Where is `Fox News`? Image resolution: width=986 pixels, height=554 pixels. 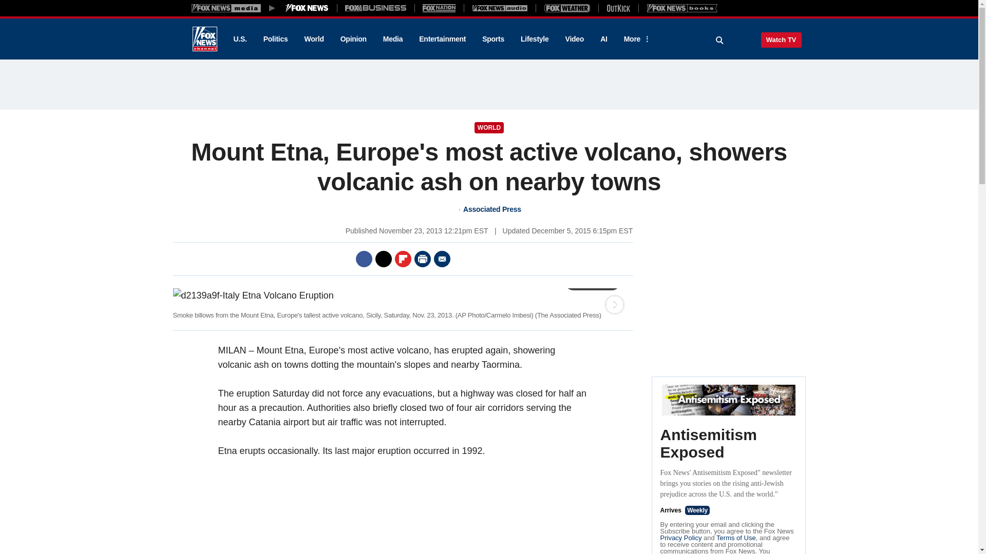
Fox News is located at coordinates (204, 39).